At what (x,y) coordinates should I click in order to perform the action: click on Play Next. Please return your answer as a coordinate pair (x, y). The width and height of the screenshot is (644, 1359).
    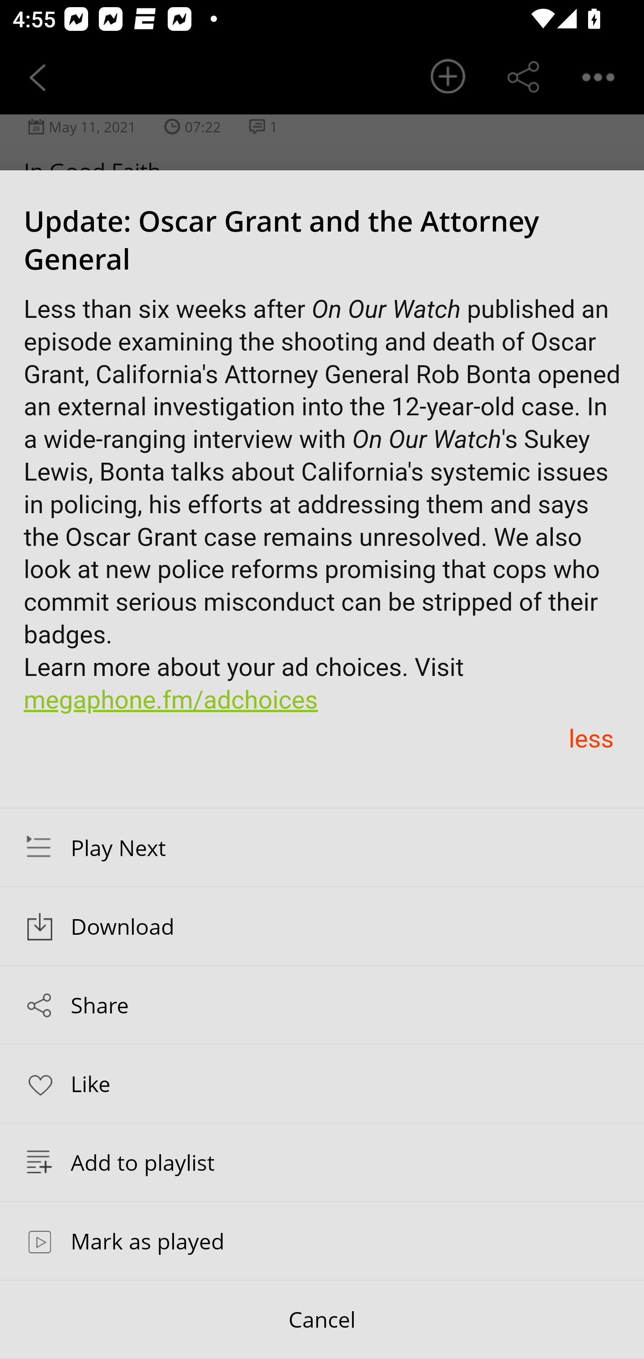
    Looking at the image, I should click on (322, 847).